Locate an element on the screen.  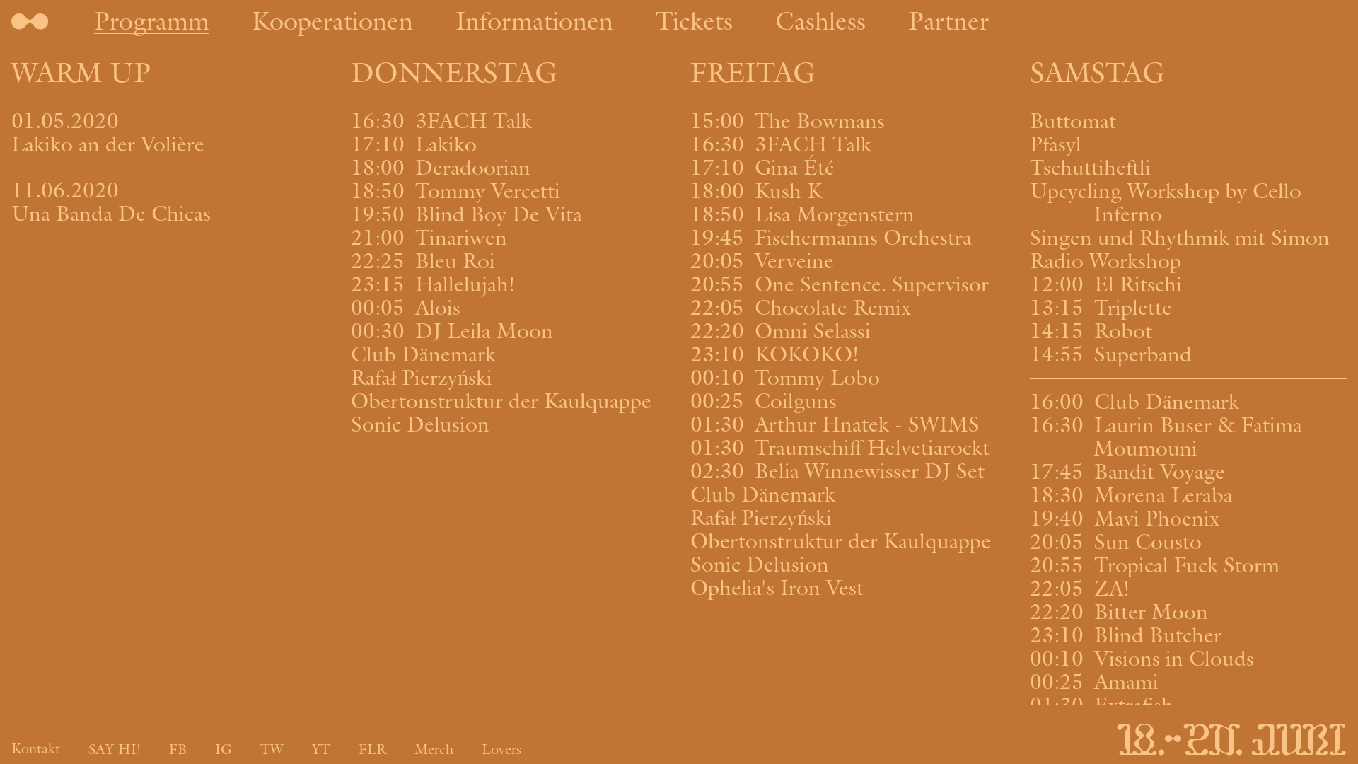
Sonic Delusion is located at coordinates (849, 565).